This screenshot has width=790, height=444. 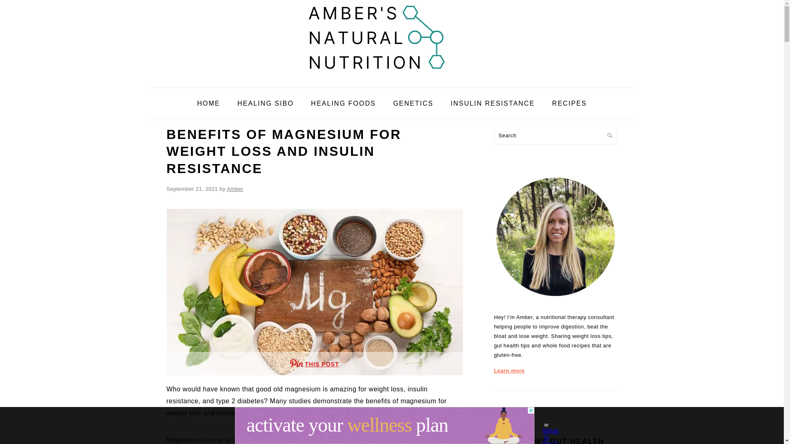 I want to click on 3rd party ad content, so click(x=384, y=425).